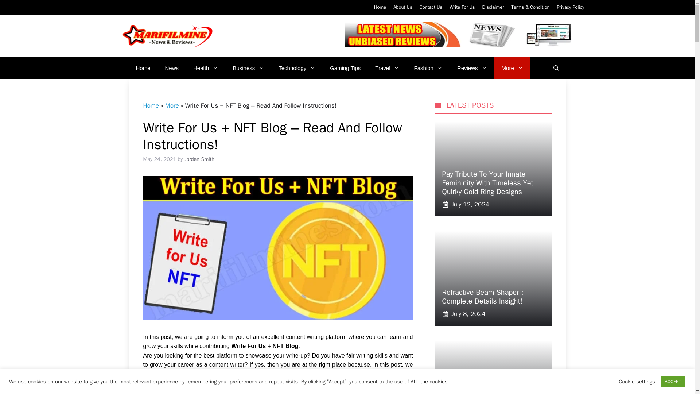 This screenshot has width=700, height=394. What do you see at coordinates (428, 68) in the screenshot?
I see `Fashion` at bounding box center [428, 68].